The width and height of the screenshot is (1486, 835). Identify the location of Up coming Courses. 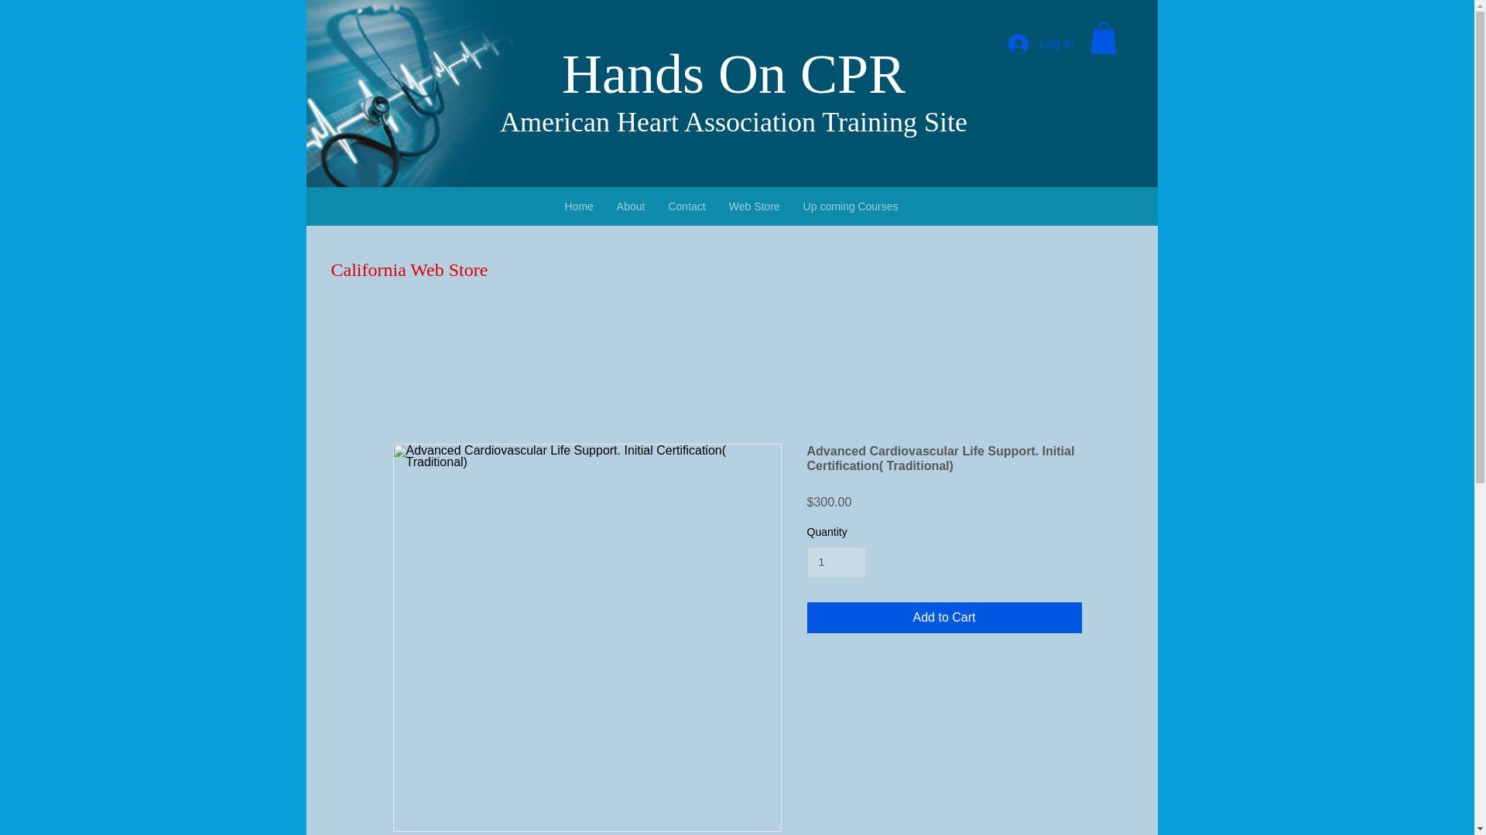
(851, 206).